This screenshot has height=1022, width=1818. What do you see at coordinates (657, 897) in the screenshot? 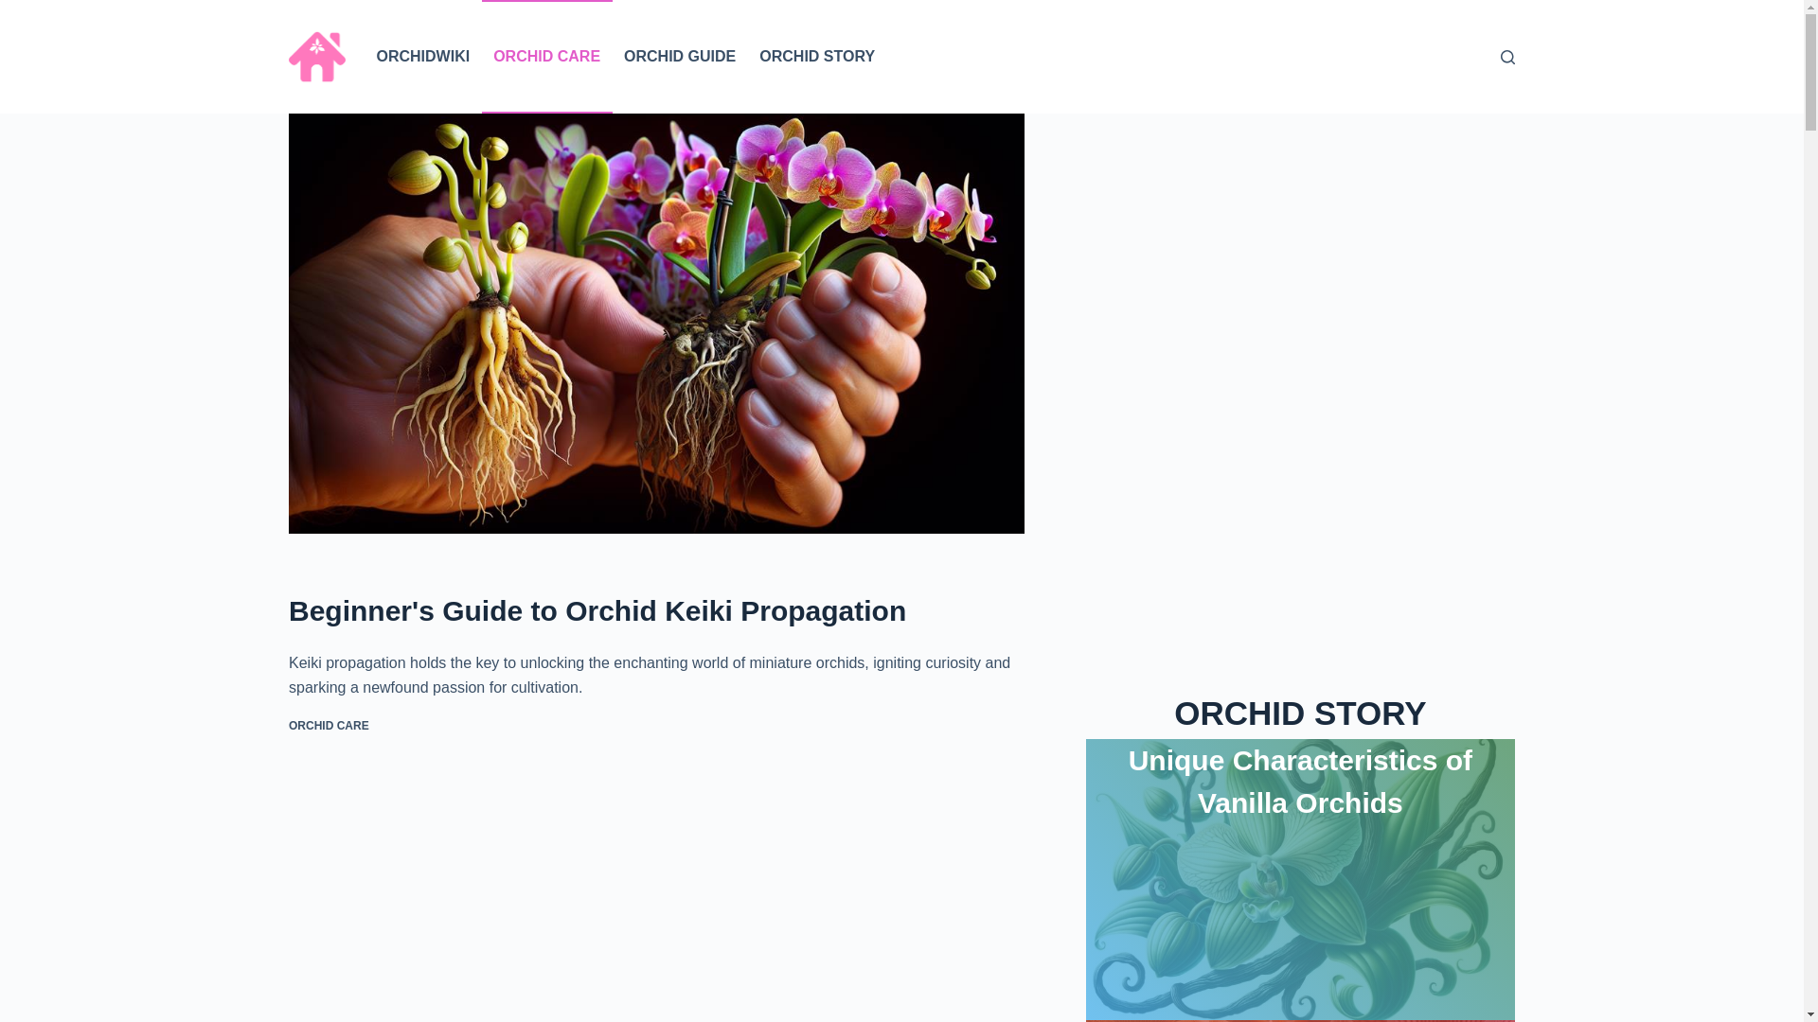
I see `Advertisement` at bounding box center [657, 897].